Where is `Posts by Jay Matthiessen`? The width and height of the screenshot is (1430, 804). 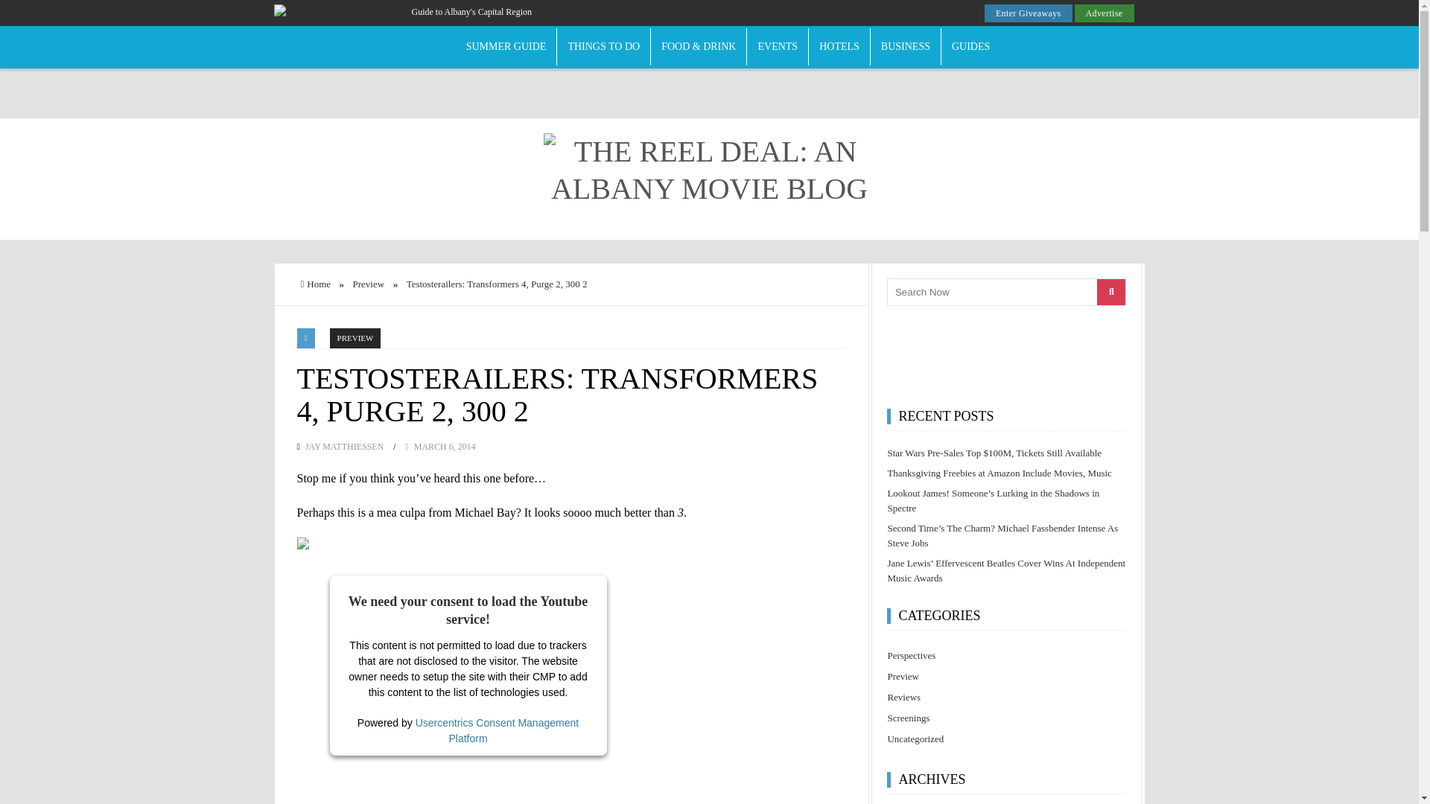 Posts by Jay Matthiessen is located at coordinates (344, 447).